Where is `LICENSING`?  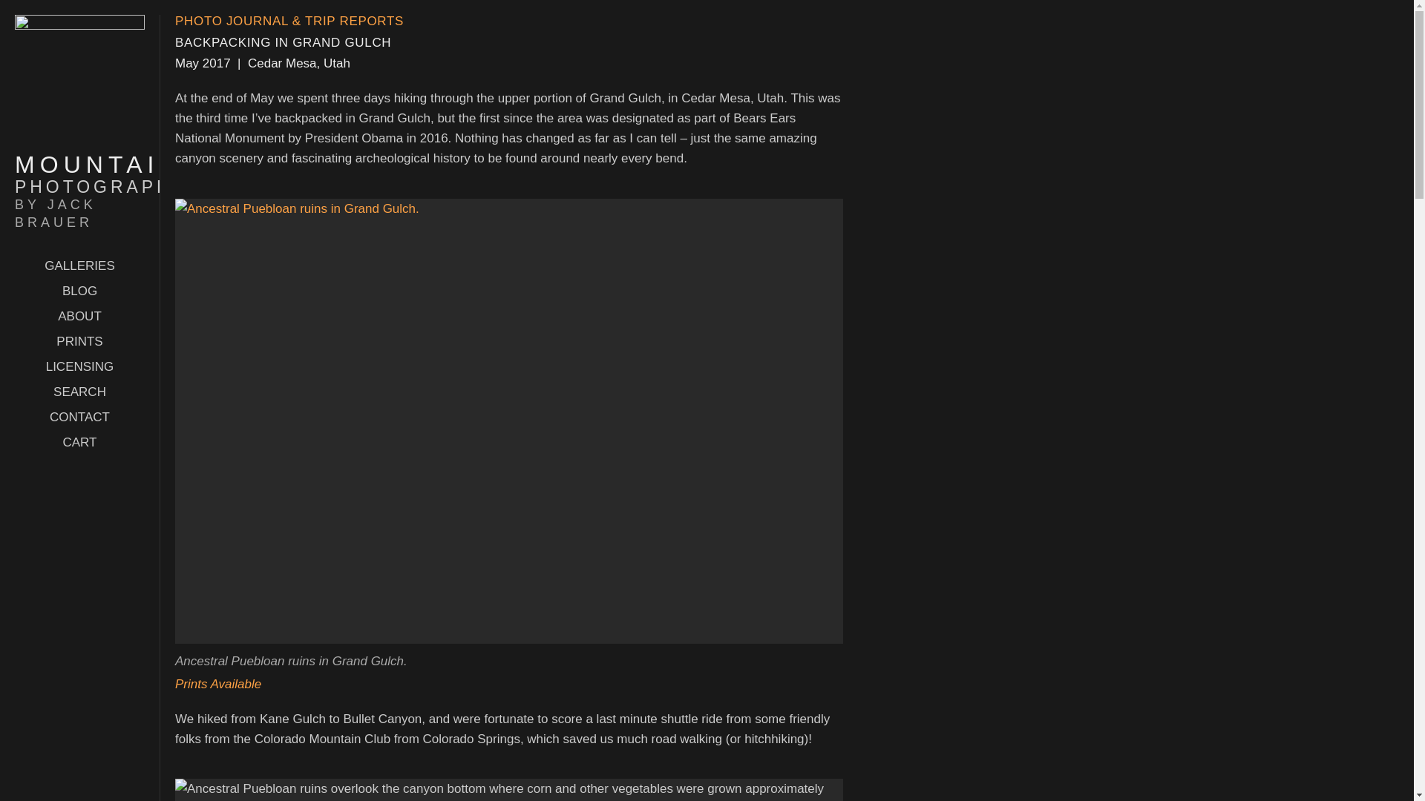
LICENSING is located at coordinates (79, 366).